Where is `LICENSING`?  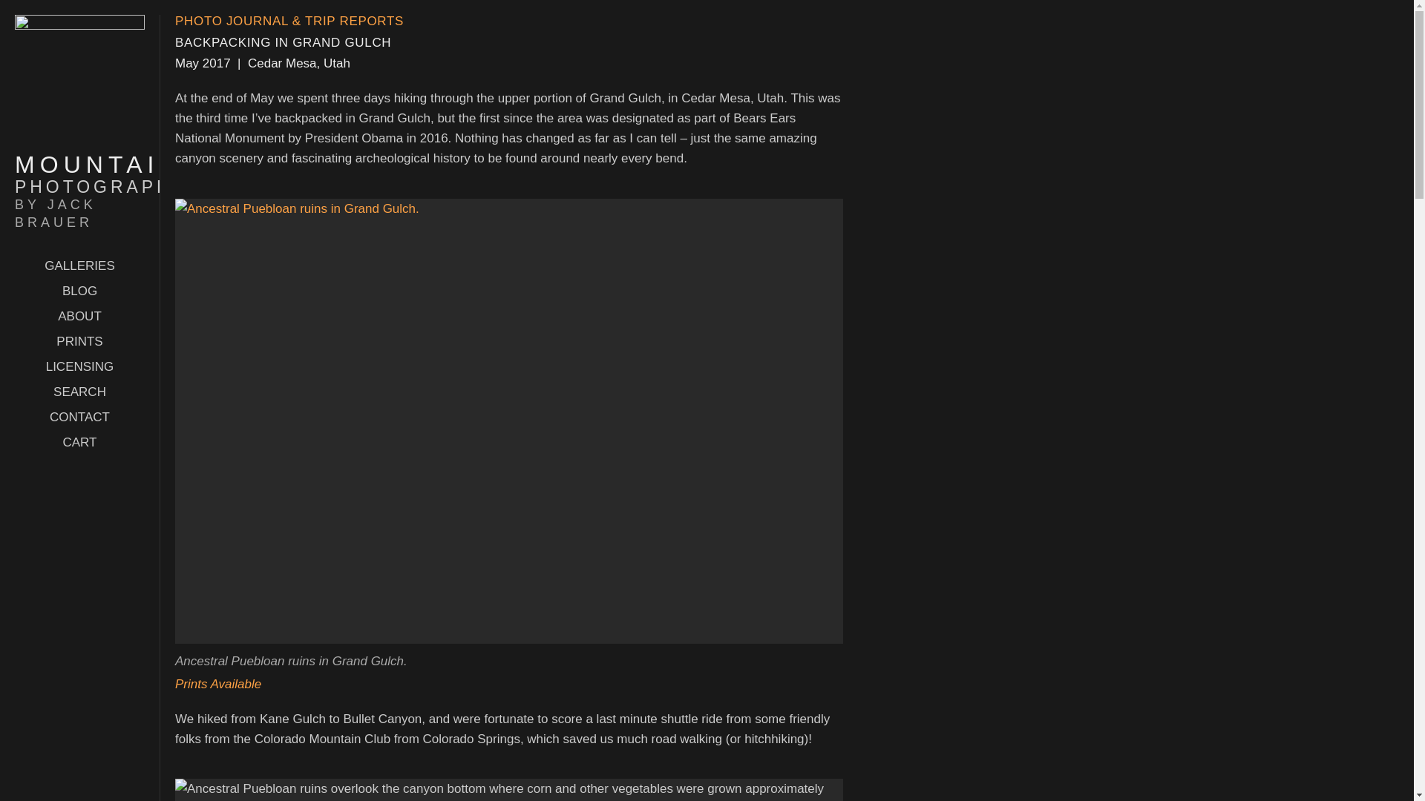
LICENSING is located at coordinates (79, 366).